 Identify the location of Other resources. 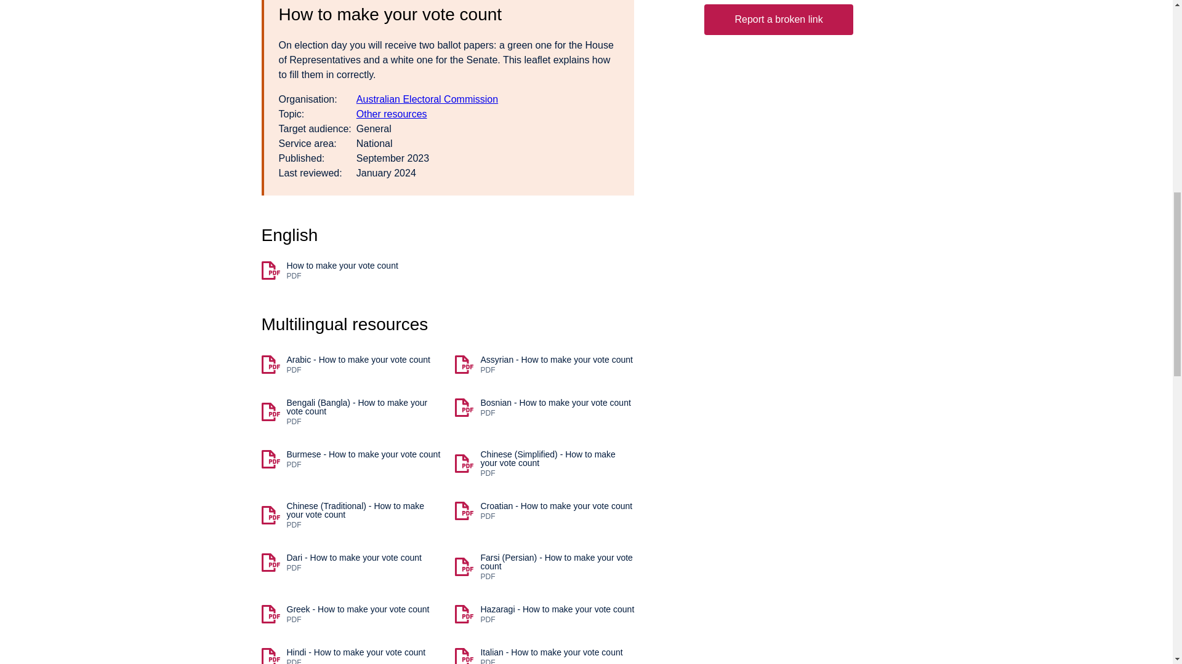
(392, 114).